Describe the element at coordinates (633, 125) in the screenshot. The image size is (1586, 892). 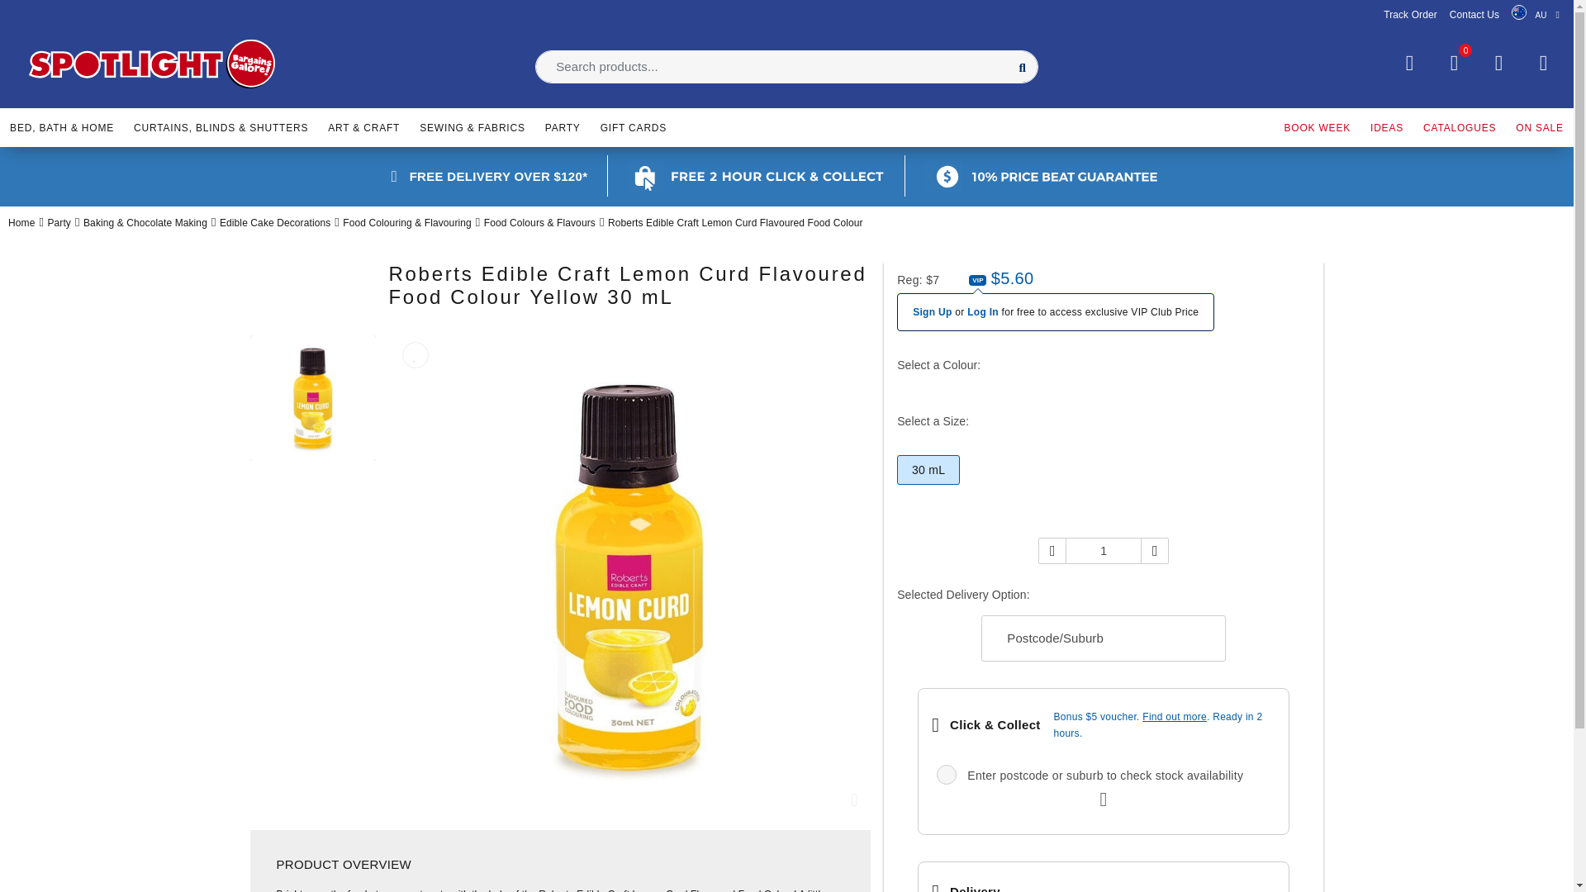
I see `Gift Cards` at that location.